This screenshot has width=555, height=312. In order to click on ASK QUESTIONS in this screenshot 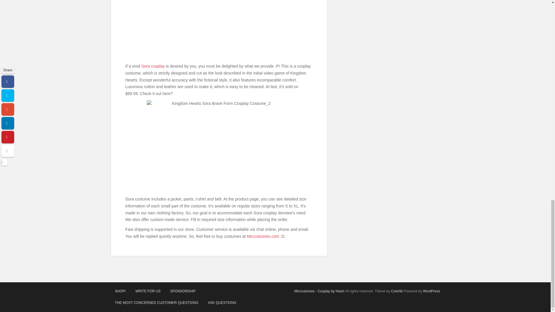, I will do `click(222, 303)`.